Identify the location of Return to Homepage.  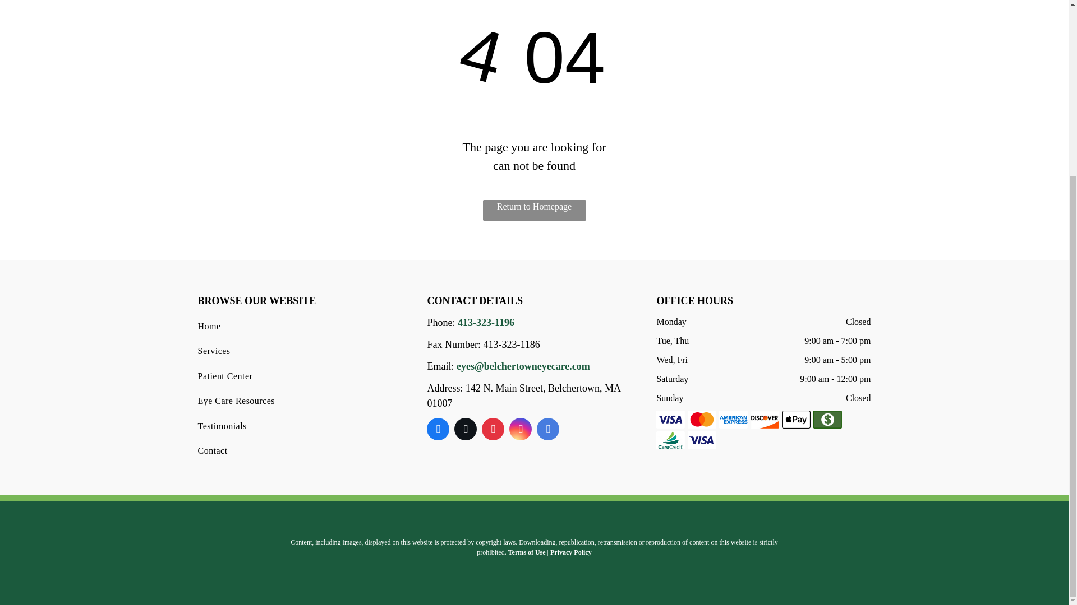
(534, 211).